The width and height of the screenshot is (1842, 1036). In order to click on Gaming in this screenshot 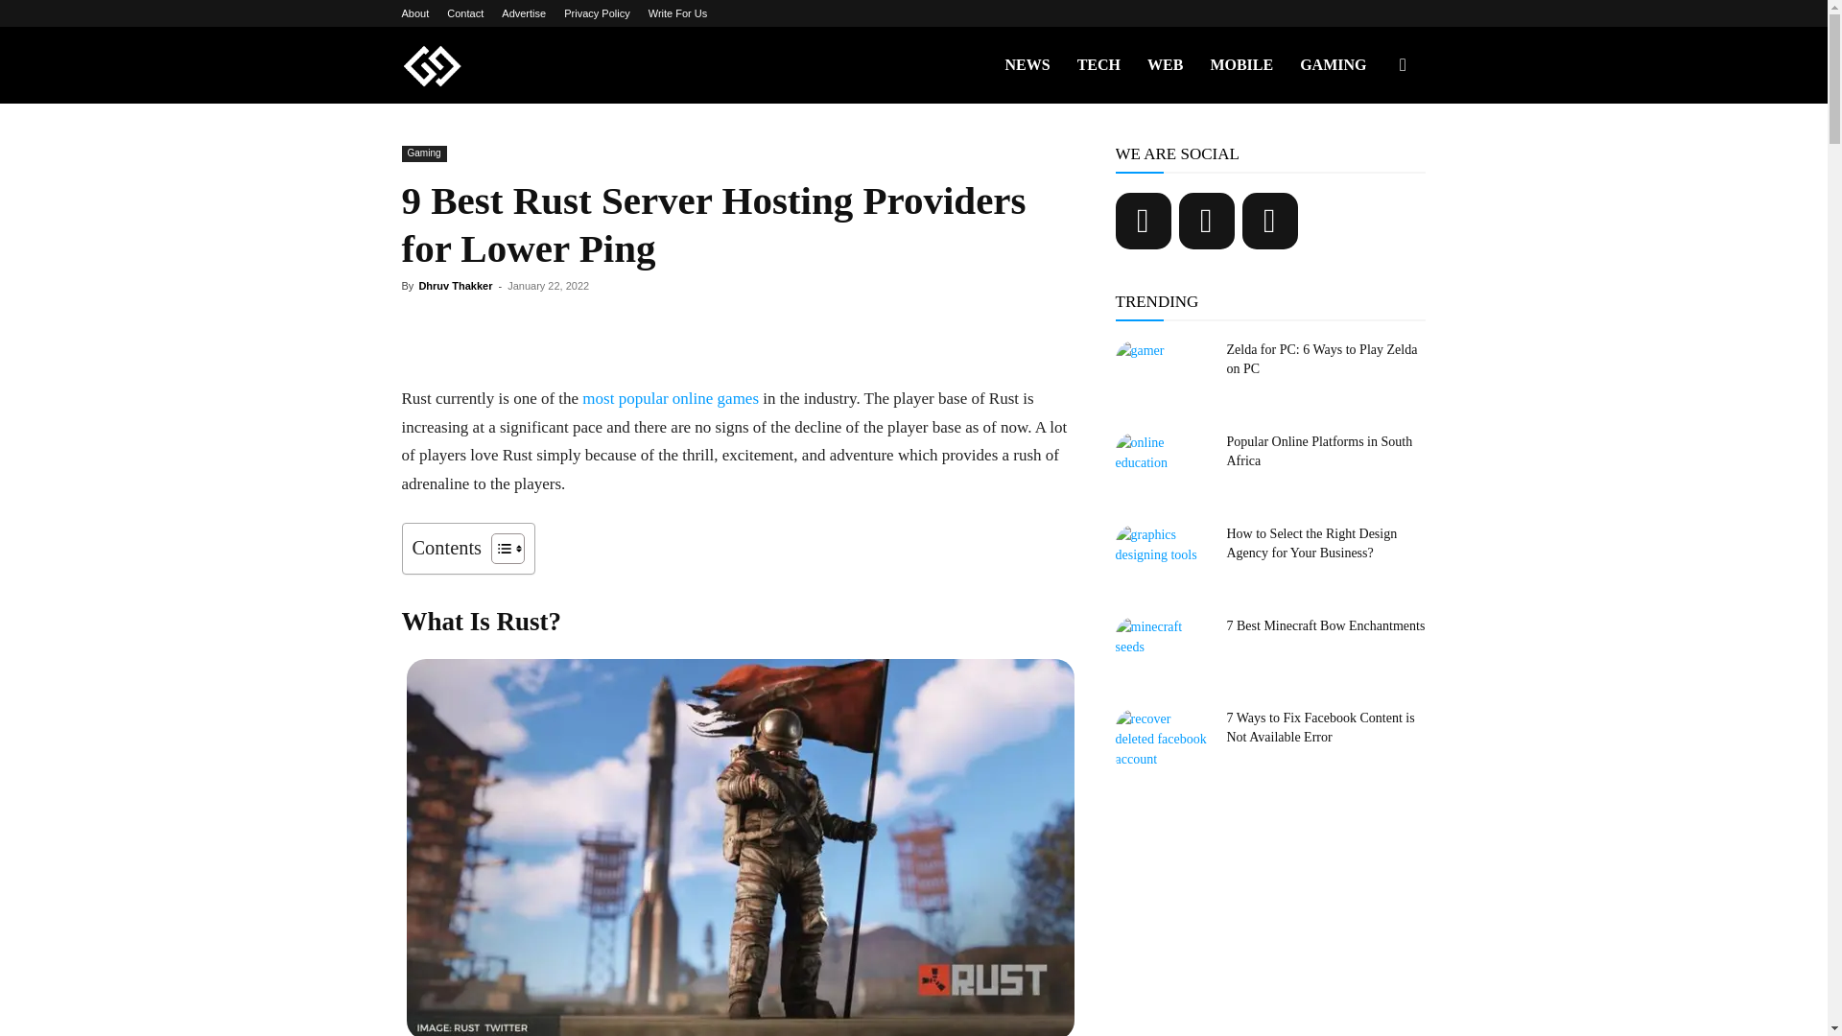, I will do `click(423, 153)`.